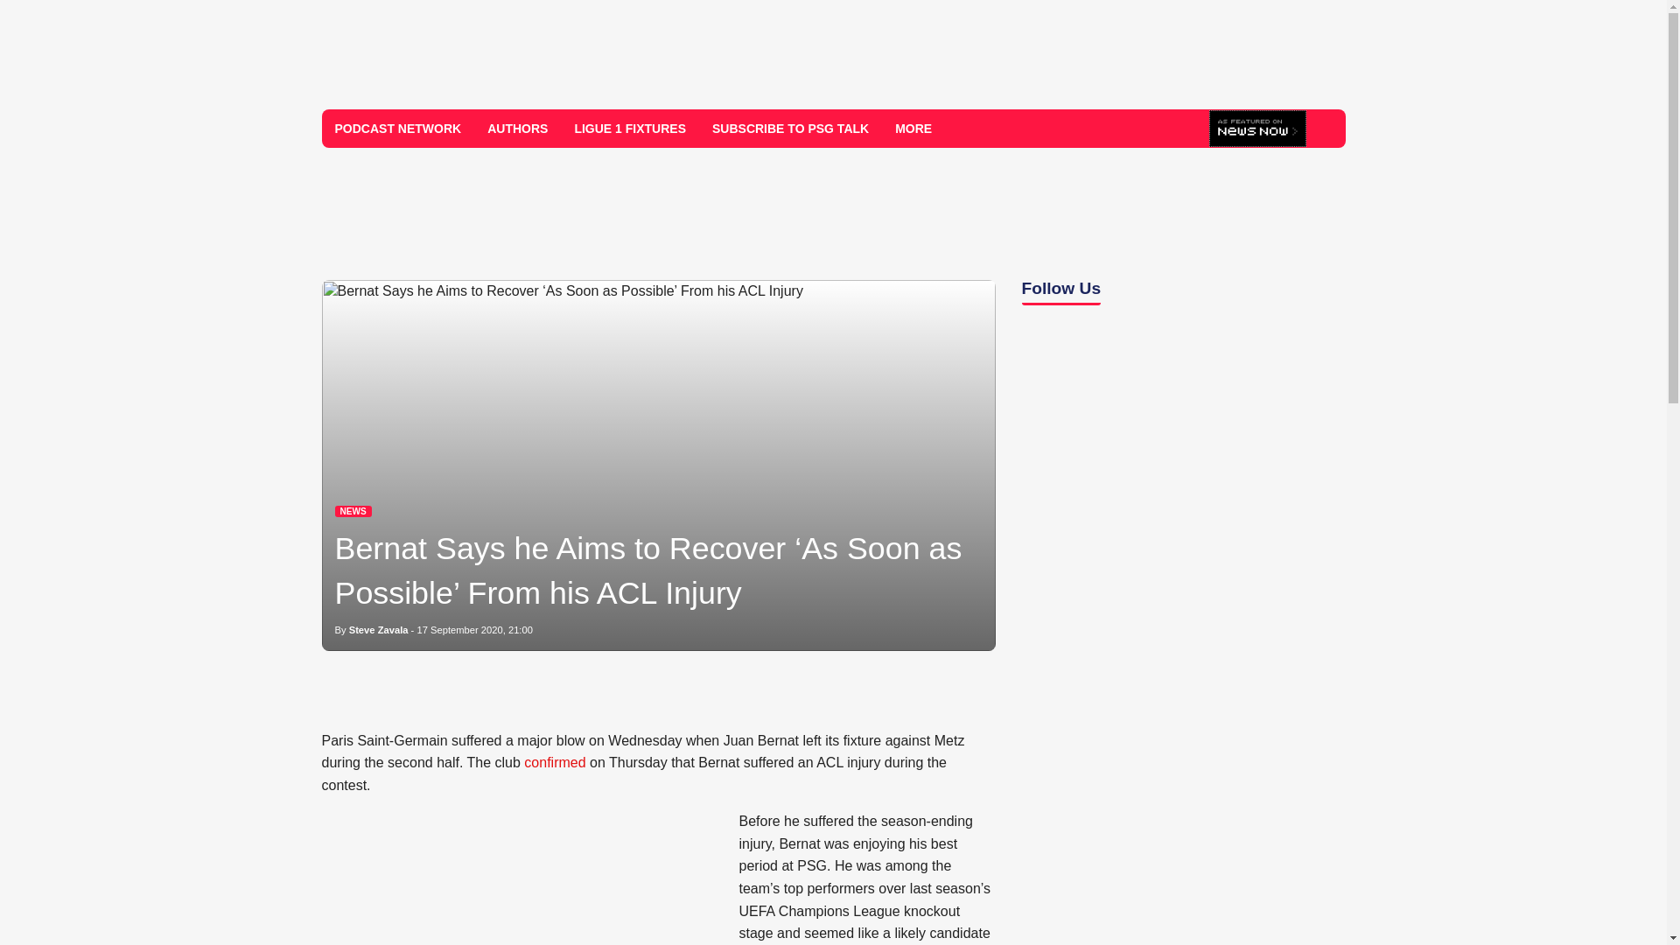  I want to click on NEWS, so click(353, 511).